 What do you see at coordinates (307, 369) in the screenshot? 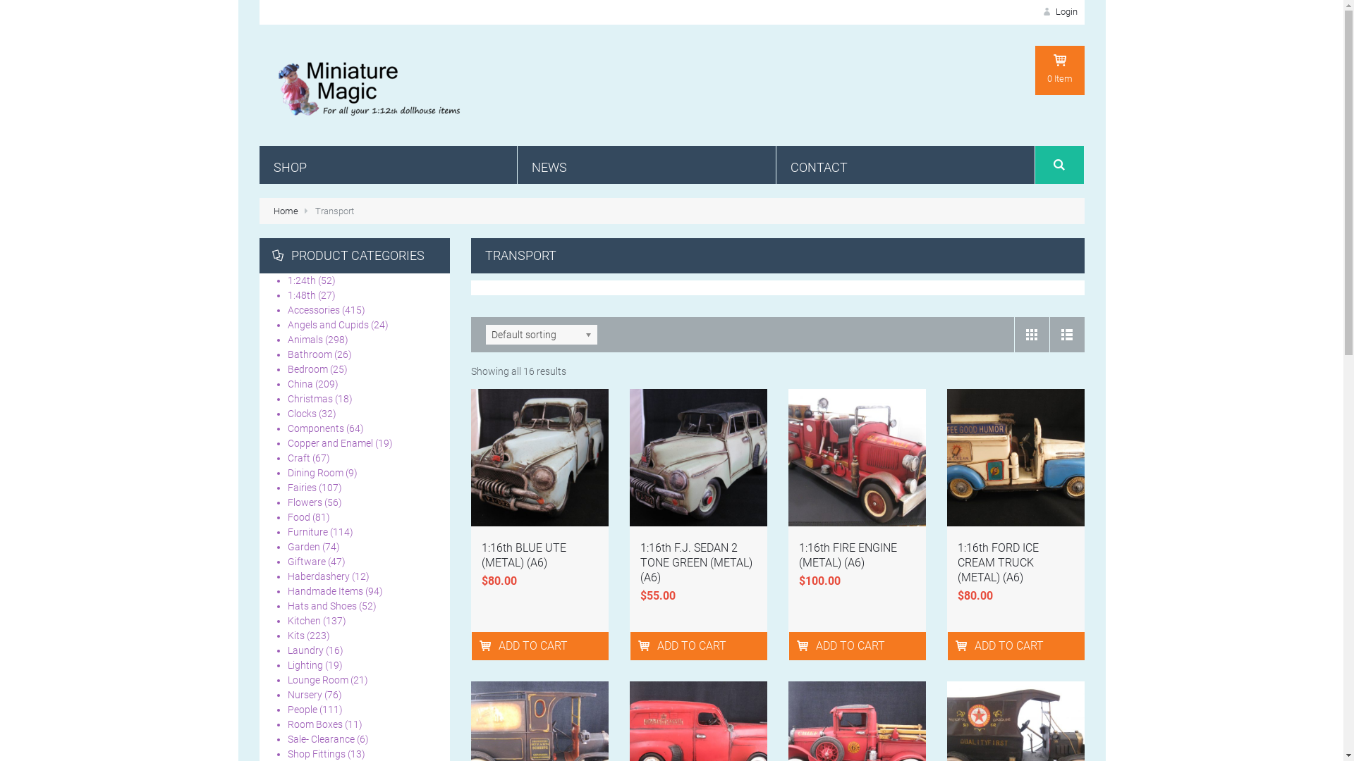
I see `Bedroom` at bounding box center [307, 369].